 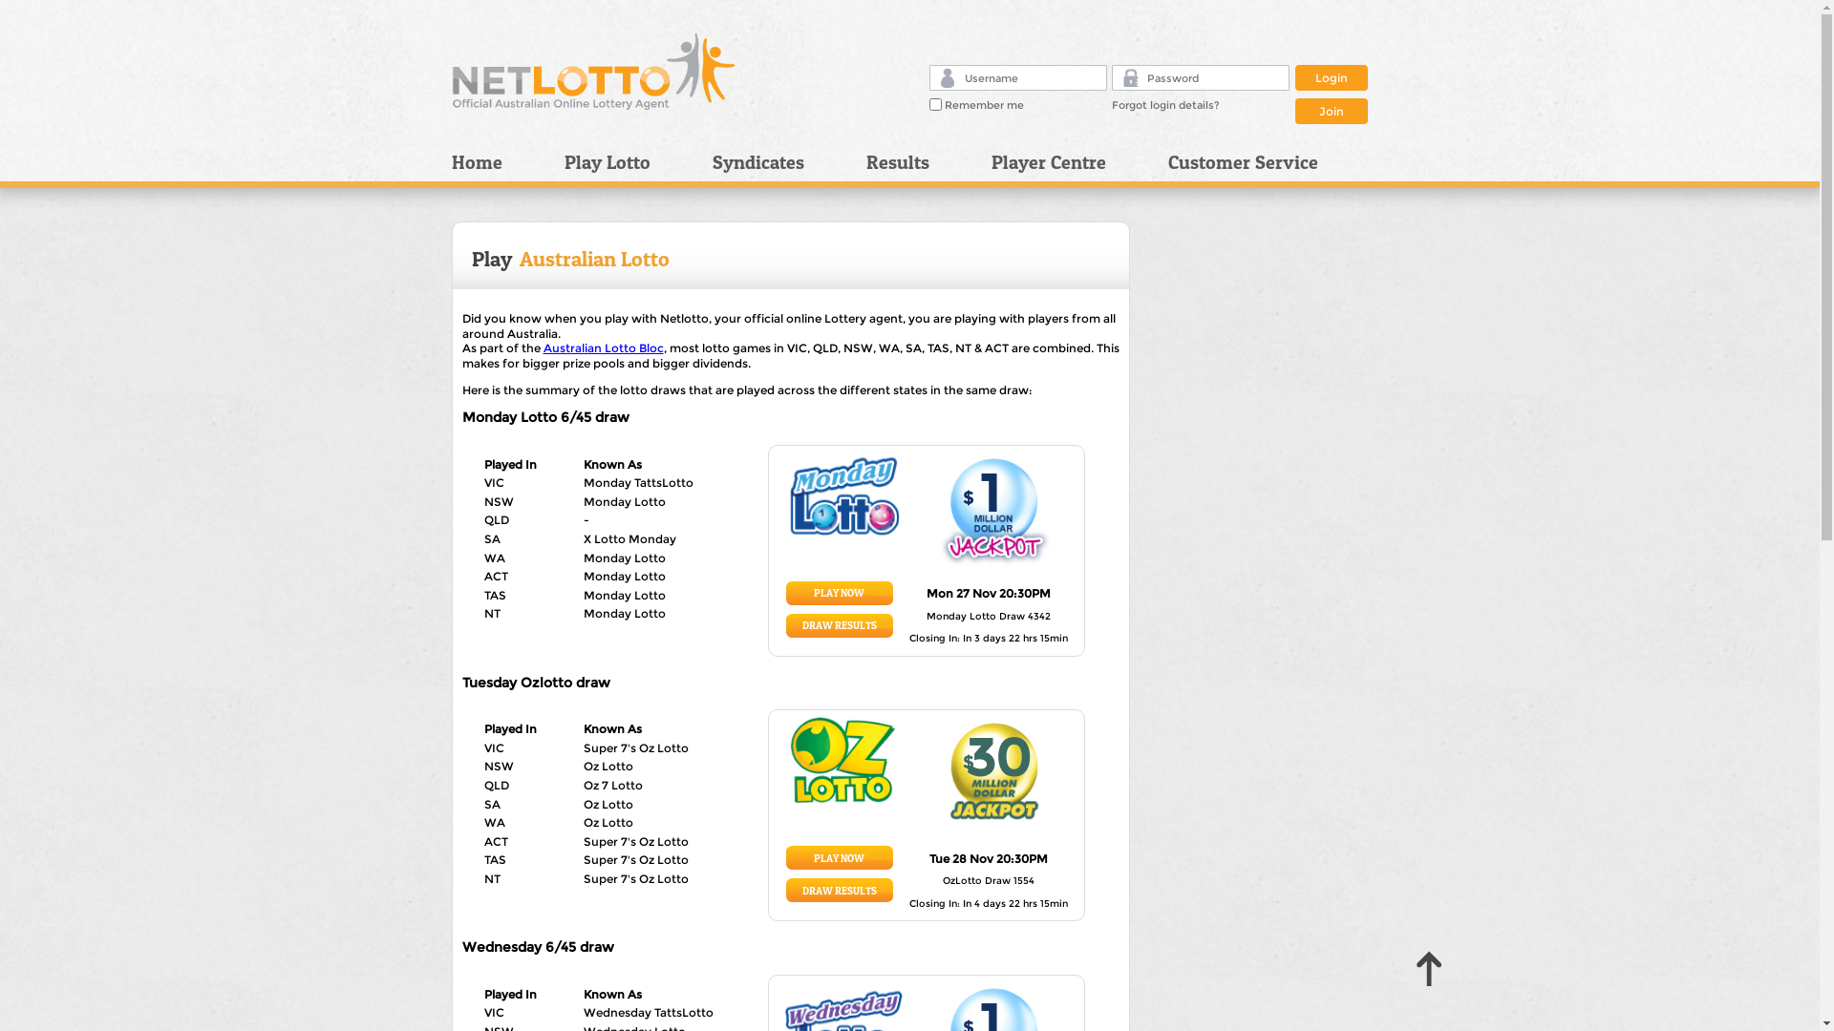 I want to click on Play Lotto, so click(x=625, y=162).